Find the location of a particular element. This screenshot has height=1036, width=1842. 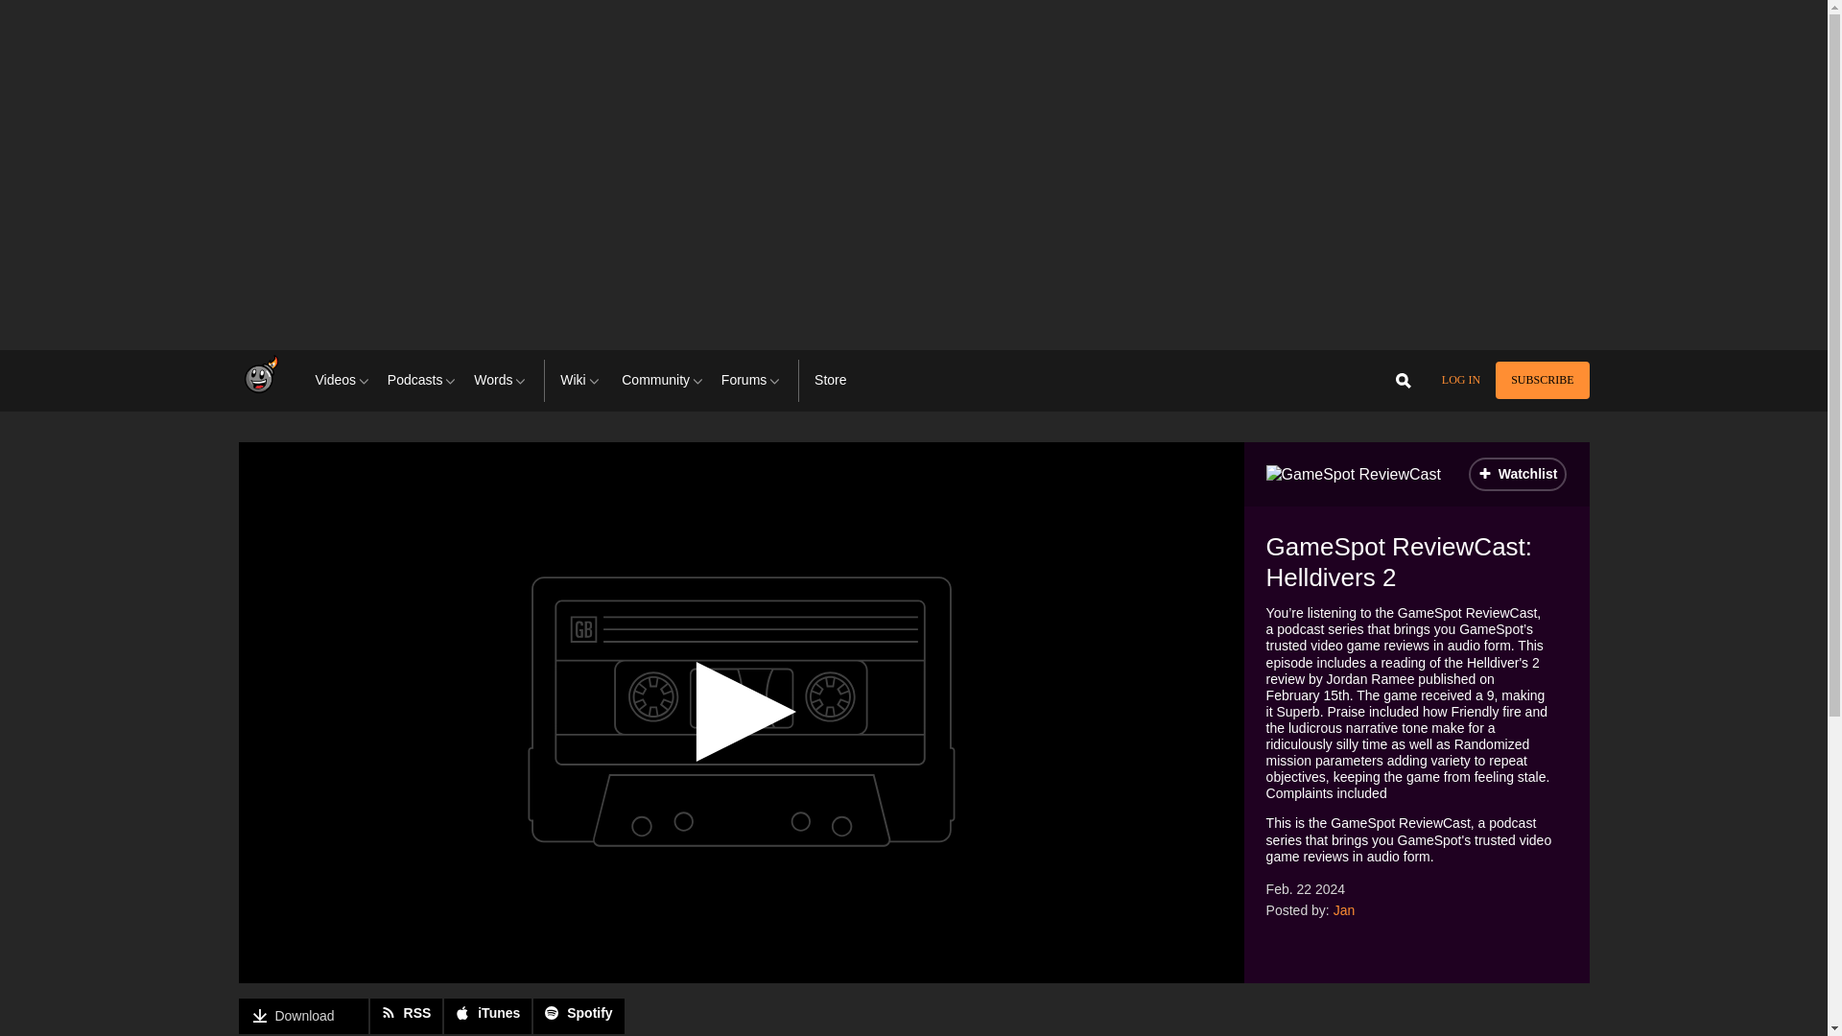

Words is located at coordinates (501, 380).